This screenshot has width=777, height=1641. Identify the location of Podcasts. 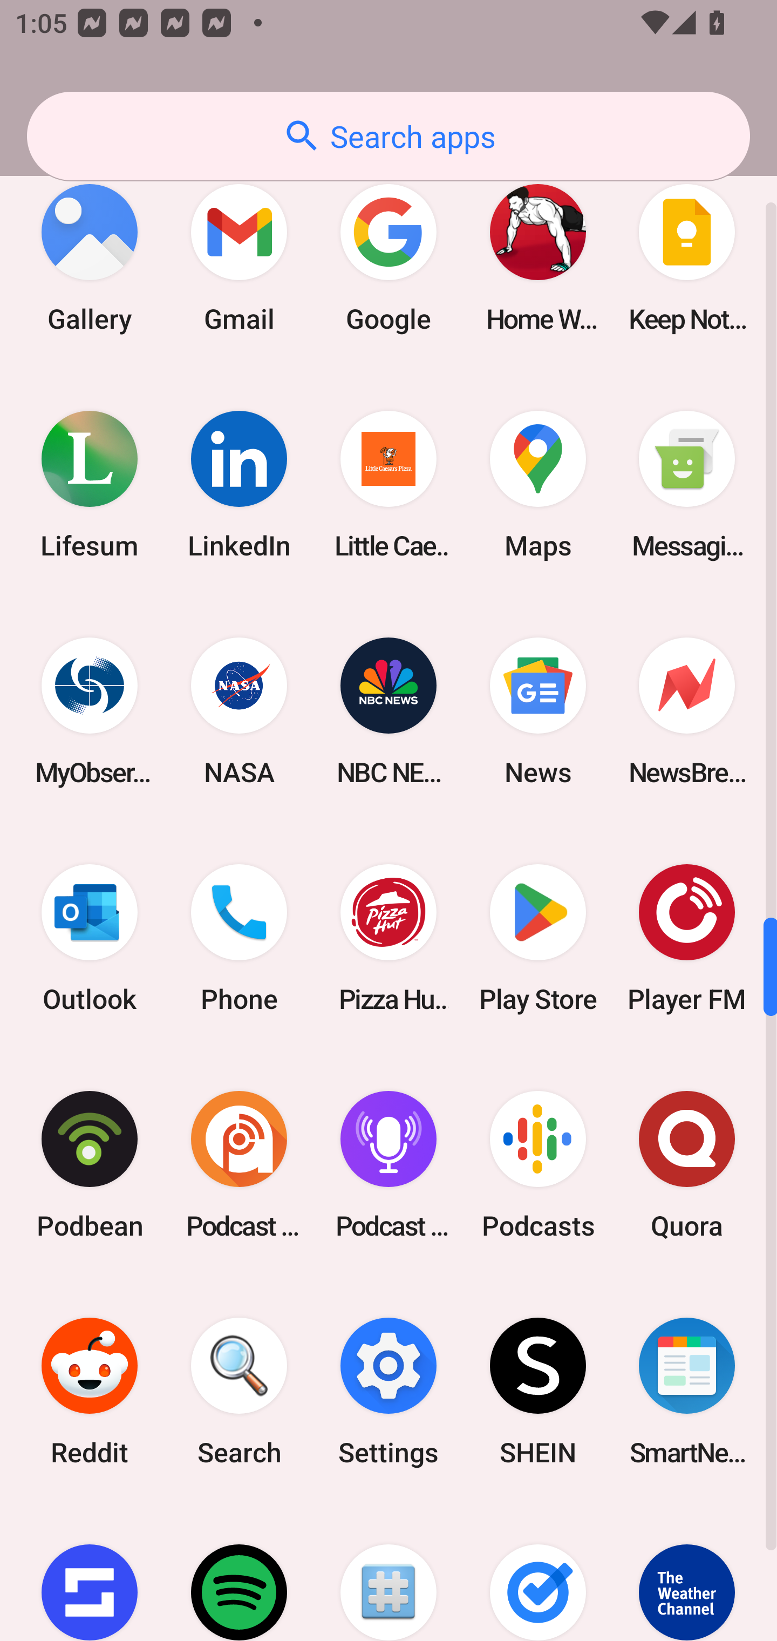
(537, 1165).